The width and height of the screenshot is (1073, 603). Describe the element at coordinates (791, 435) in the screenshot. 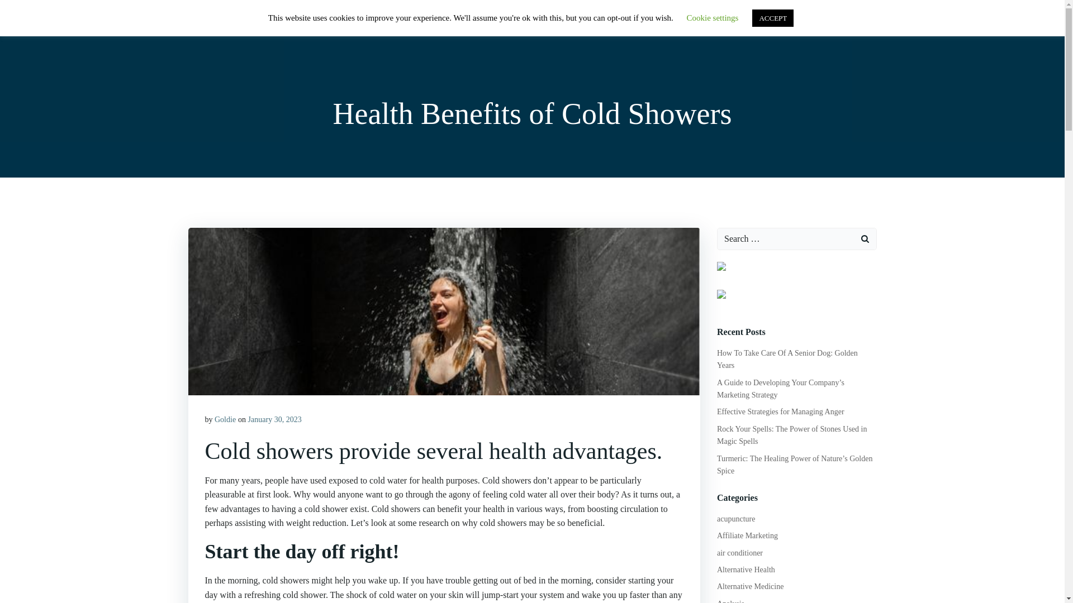

I see `Rock Your Spells: The Power of Stones Used in Magic Spells` at that location.